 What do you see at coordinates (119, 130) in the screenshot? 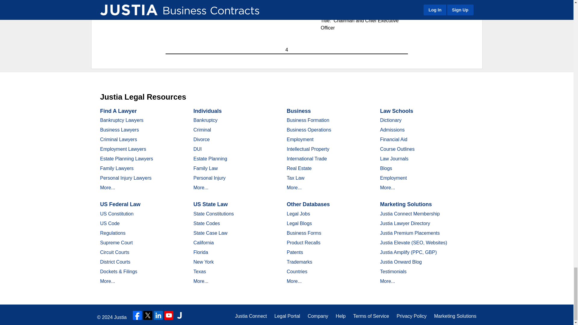
I see `Business Lawyers` at bounding box center [119, 130].